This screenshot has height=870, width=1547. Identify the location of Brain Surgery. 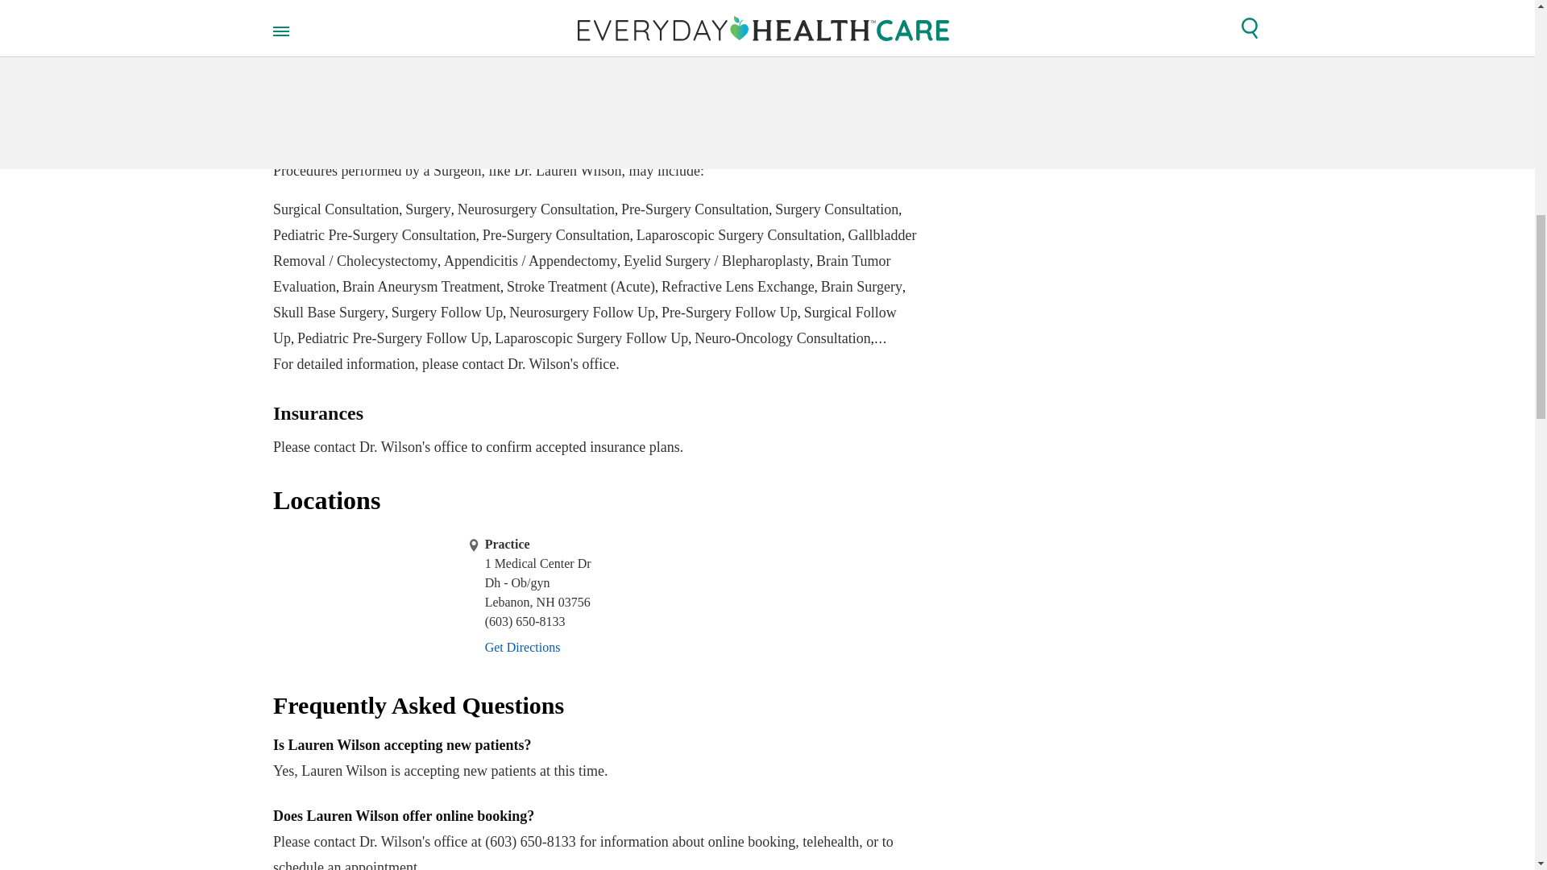
(861, 287).